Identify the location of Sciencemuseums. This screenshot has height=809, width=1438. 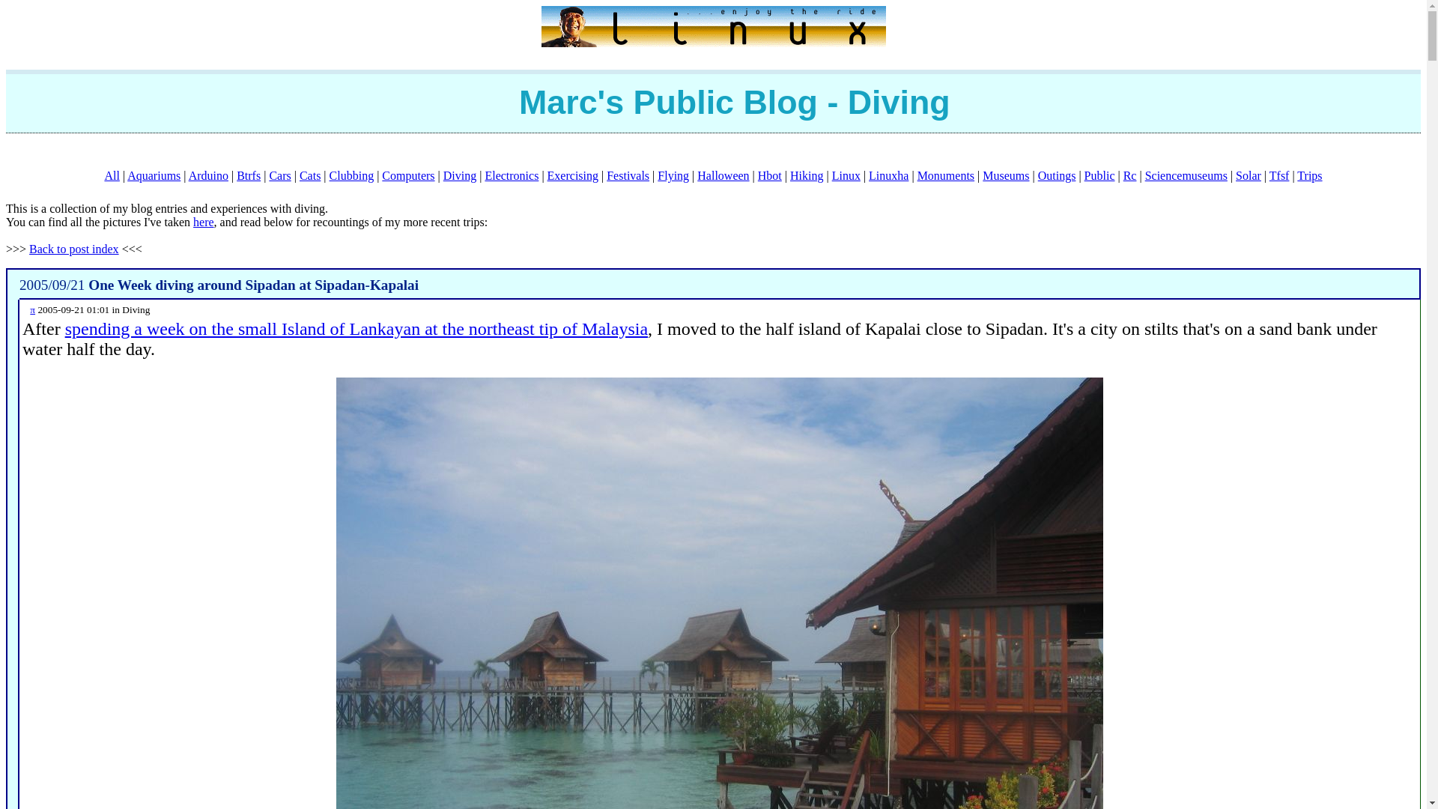
(1186, 175).